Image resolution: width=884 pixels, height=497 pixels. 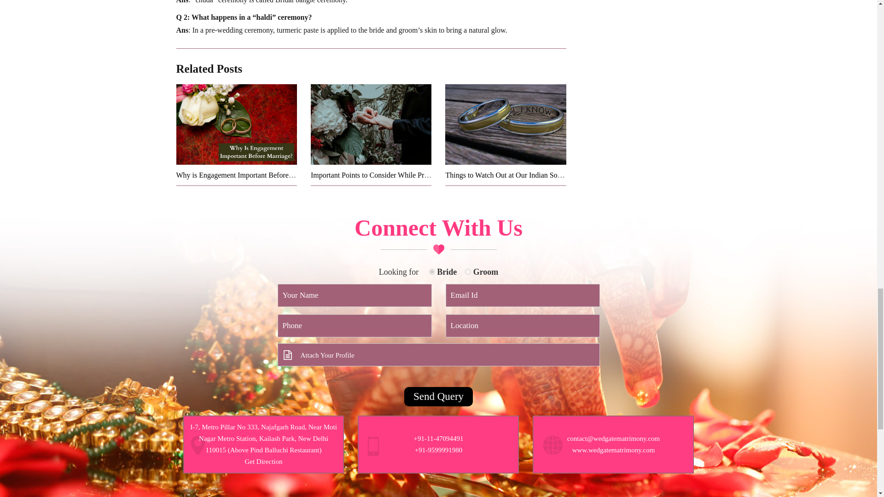 What do you see at coordinates (432, 272) in the screenshot?
I see `Bride` at bounding box center [432, 272].